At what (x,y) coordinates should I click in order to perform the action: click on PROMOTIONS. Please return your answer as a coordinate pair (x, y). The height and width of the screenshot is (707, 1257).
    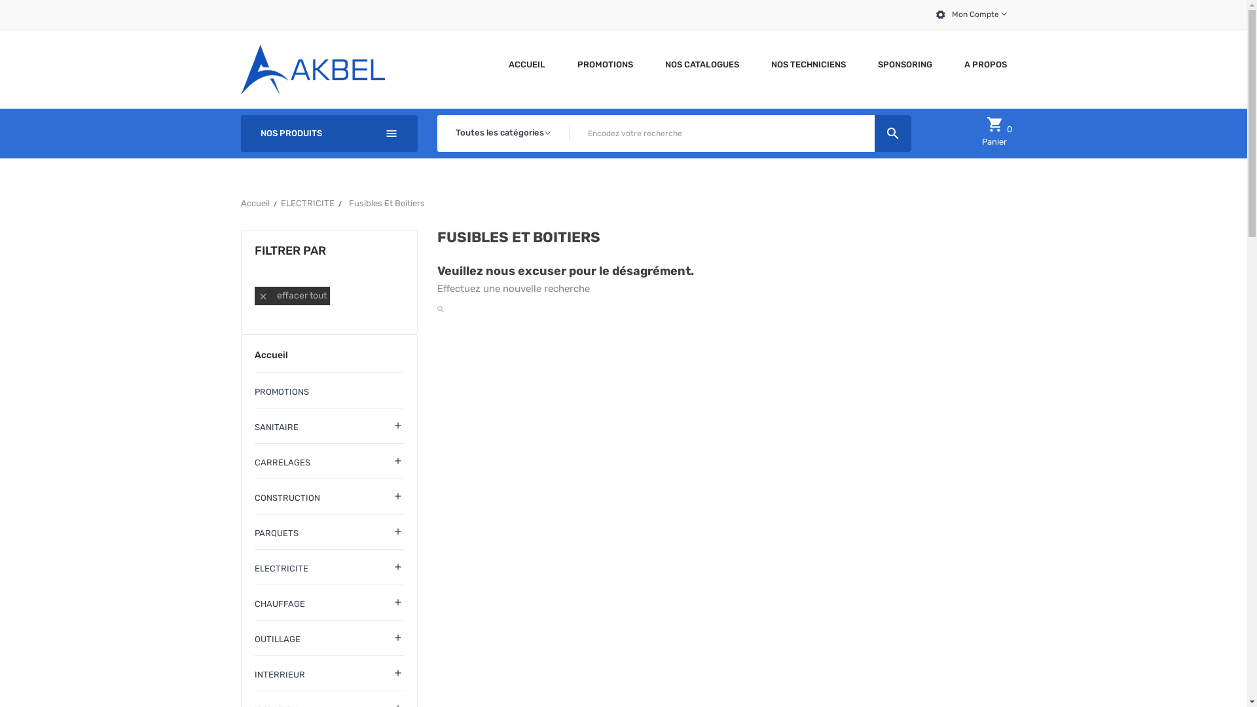
    Looking at the image, I should click on (329, 392).